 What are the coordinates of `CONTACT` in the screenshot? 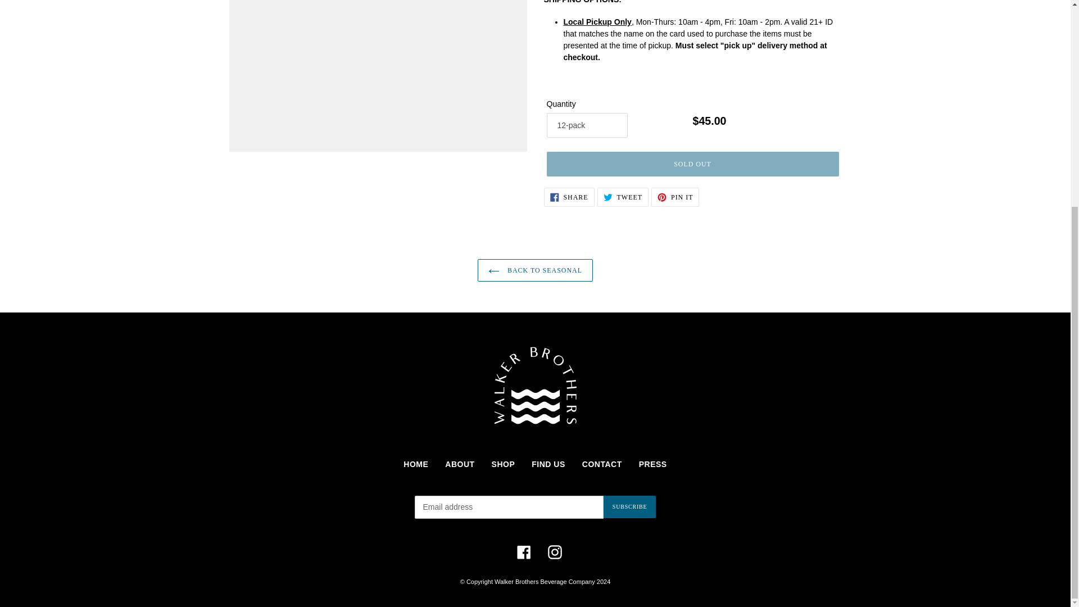 It's located at (602, 464).